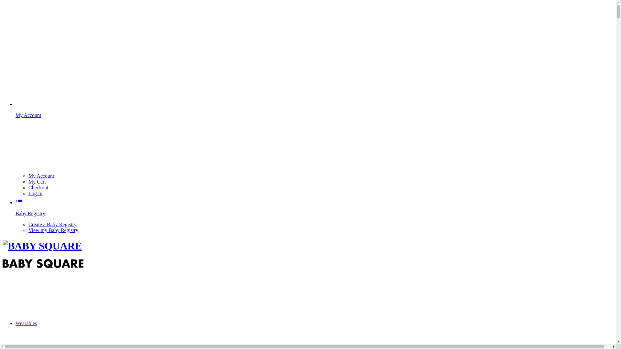 The width and height of the screenshot is (621, 349). Describe the element at coordinates (314, 137) in the screenshot. I see `My Account` at that location.